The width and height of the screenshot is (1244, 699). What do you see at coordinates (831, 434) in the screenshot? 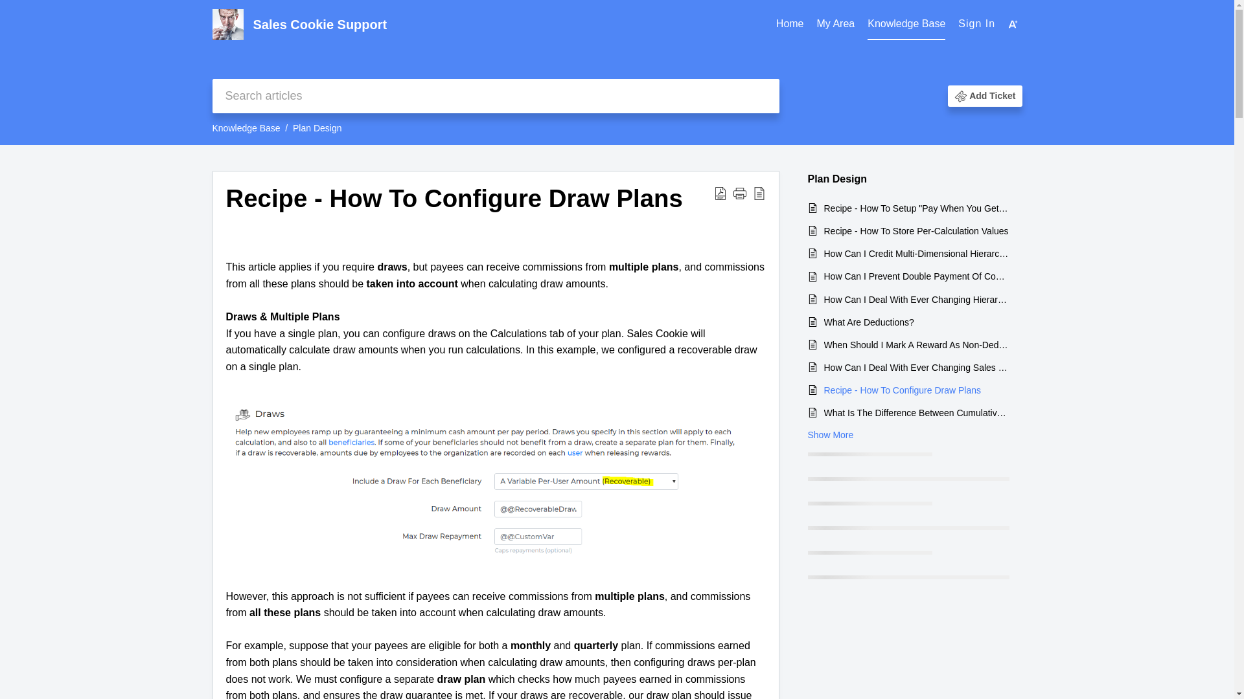
I see `Show More` at bounding box center [831, 434].